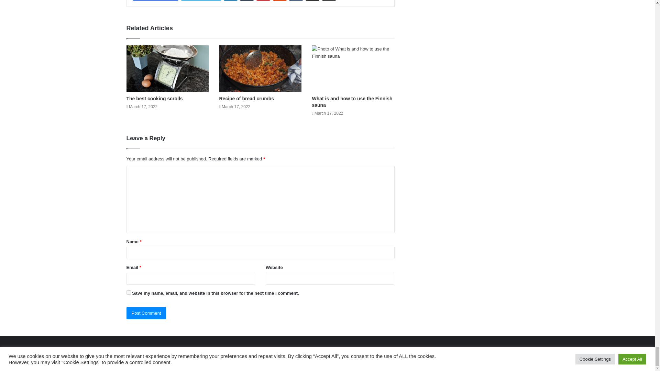  I want to click on VKontakte, so click(296, 0).